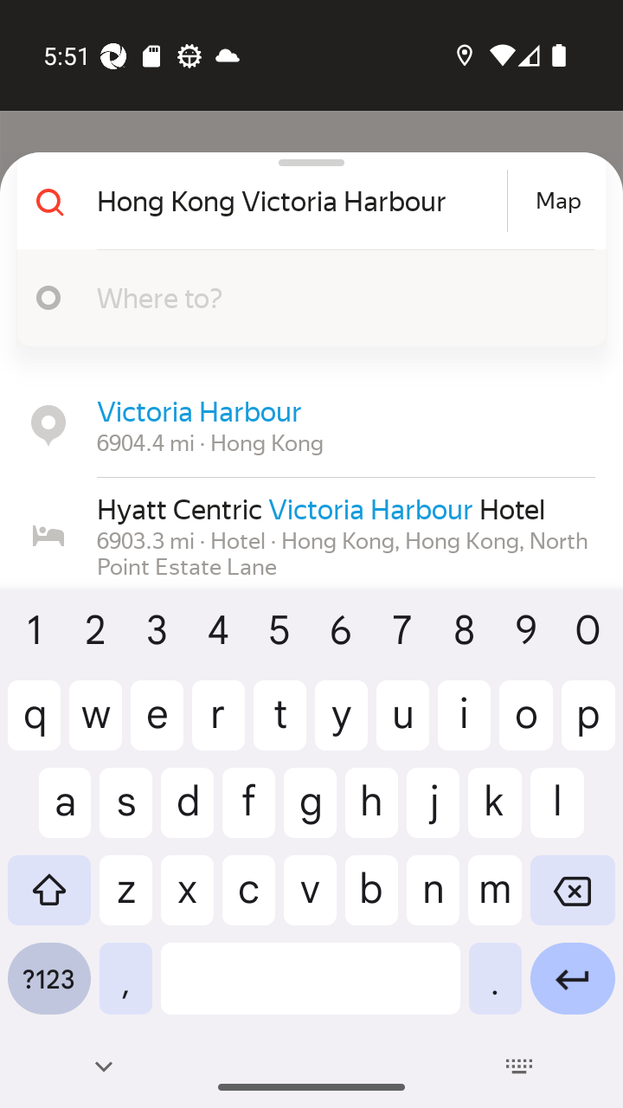 The image size is (623, 1108). What do you see at coordinates (305, 201) in the screenshot?
I see `Hong Kong Victoria Harbour Map Map` at bounding box center [305, 201].